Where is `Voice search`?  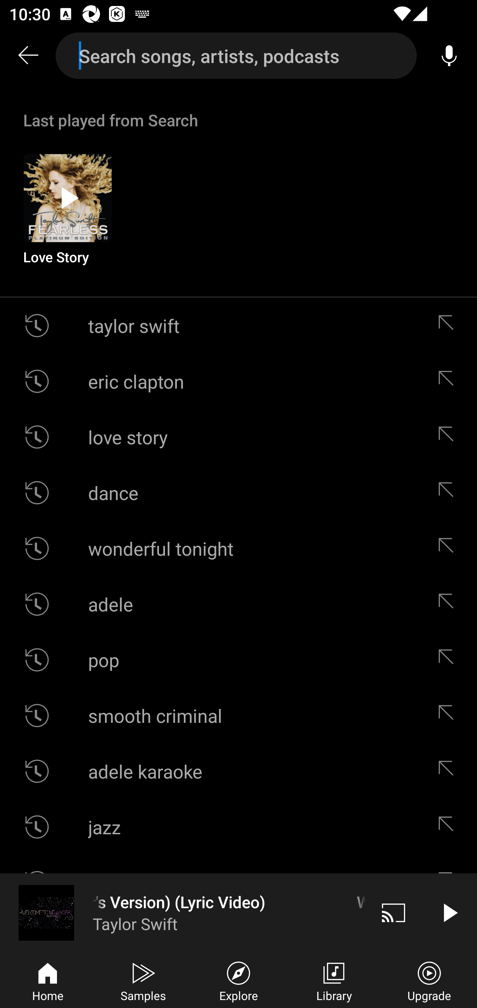
Voice search is located at coordinates (449, 56).